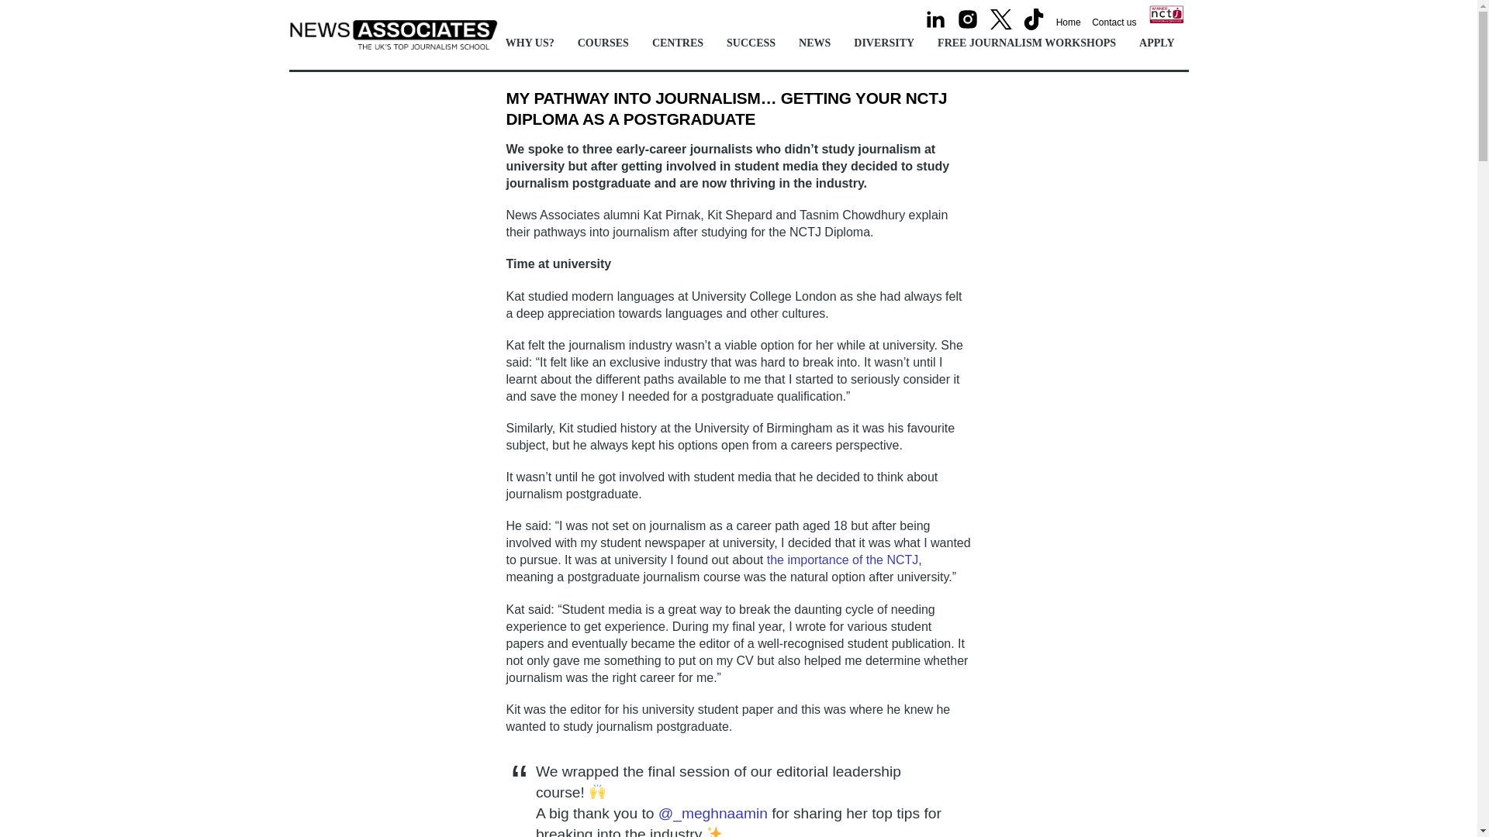  Describe the element at coordinates (888, 43) in the screenshot. I see `Our commitment to diversity in journalism` at that location.